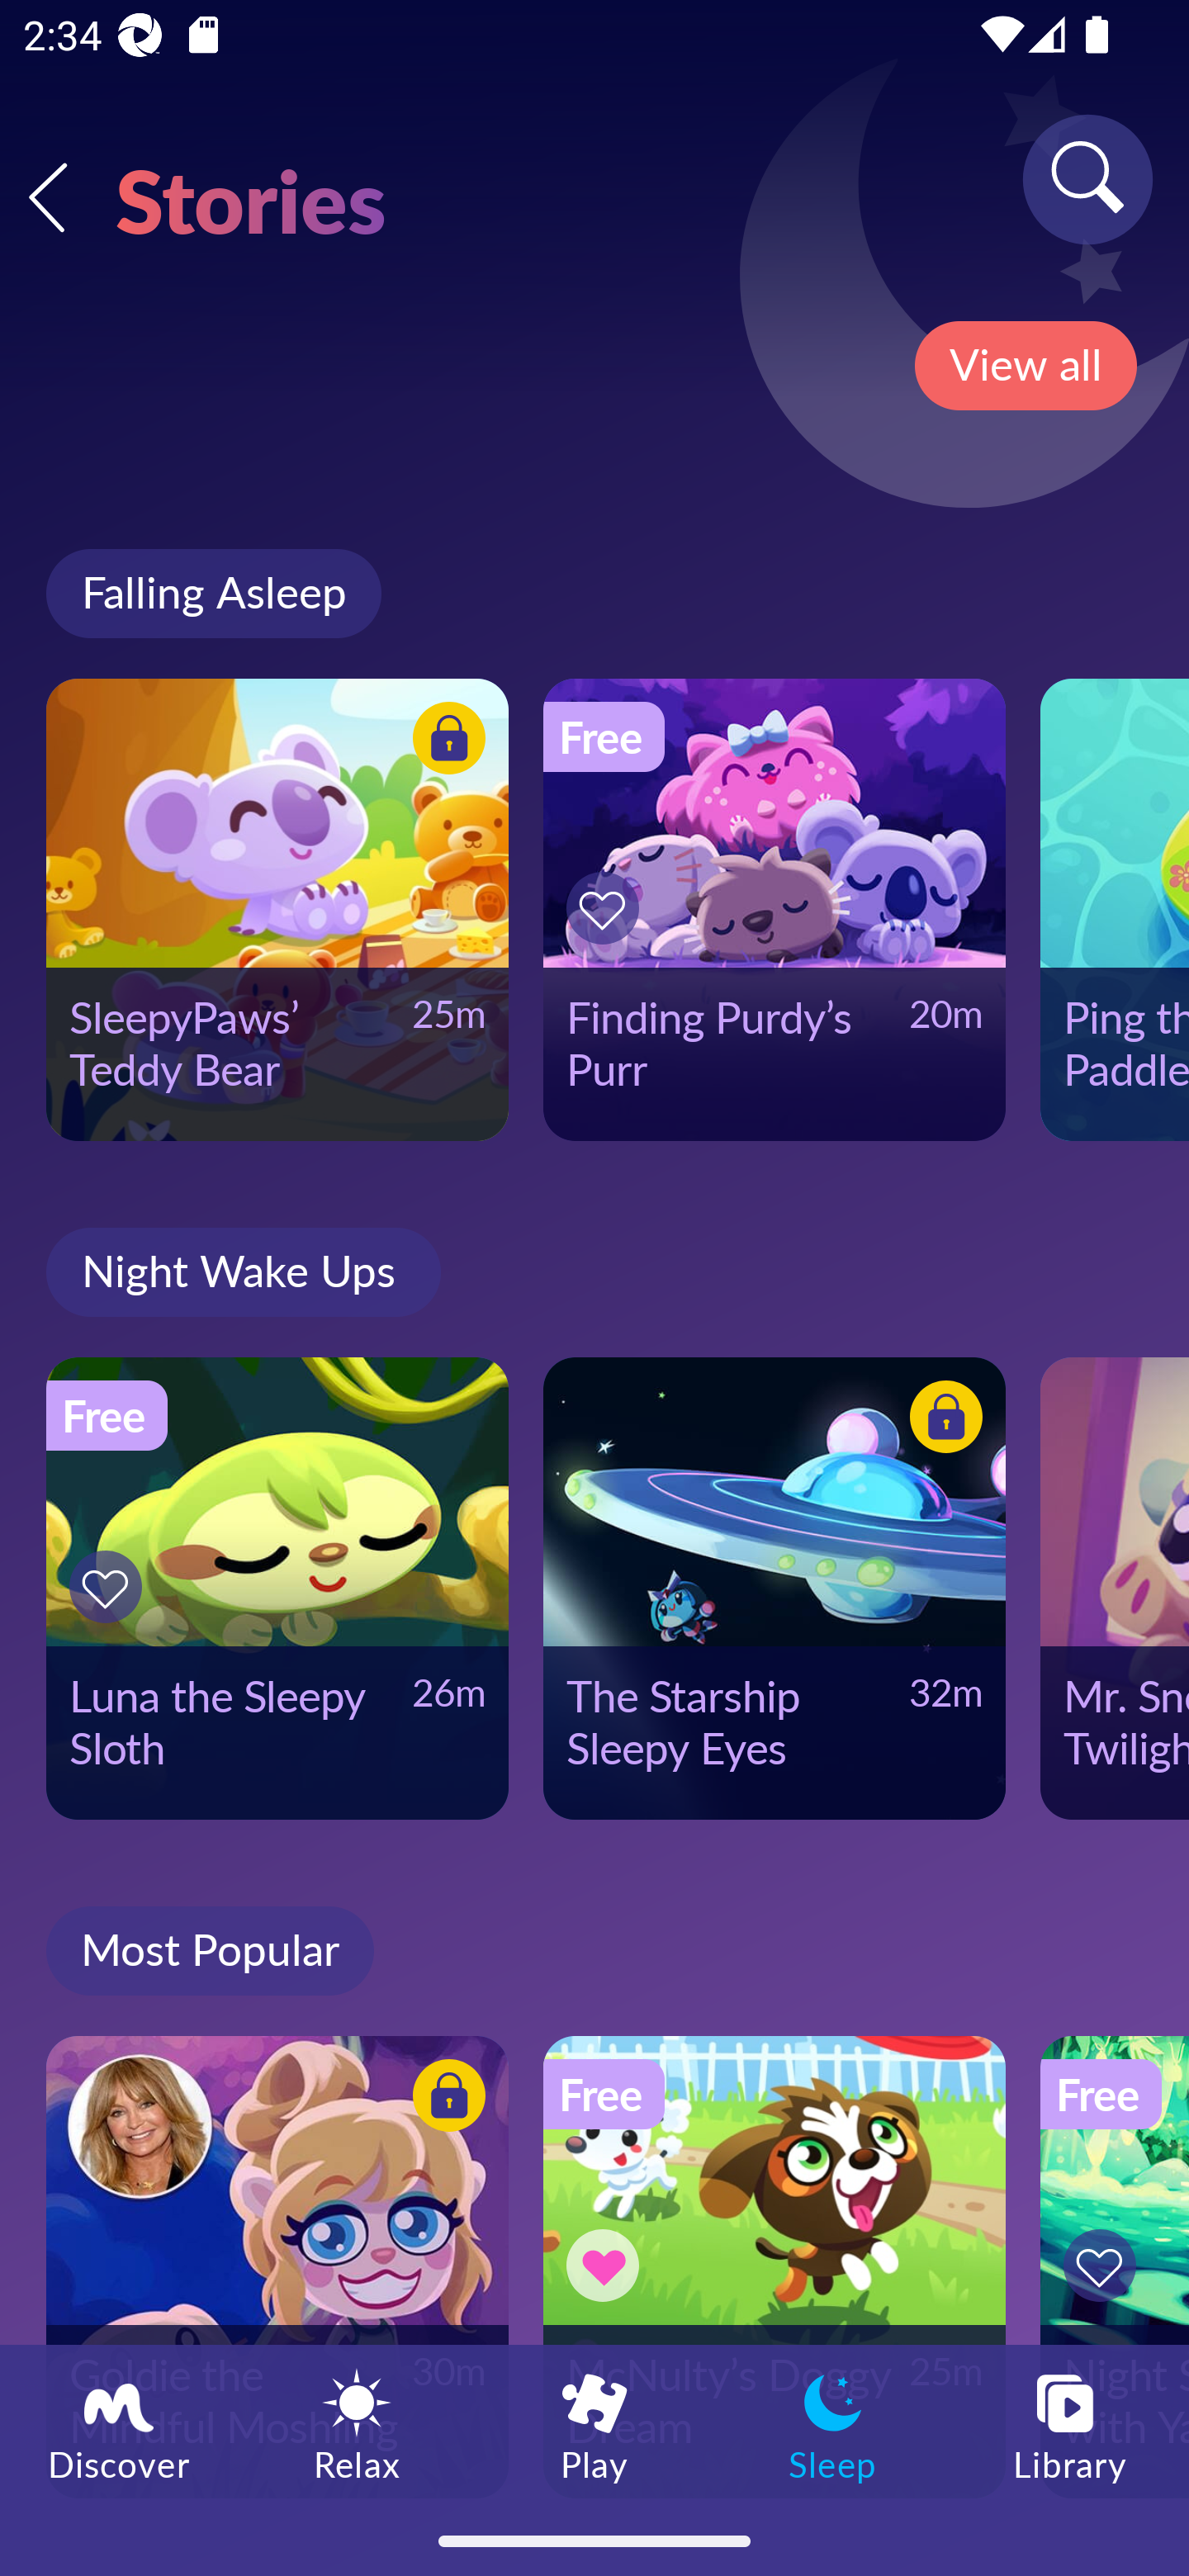  What do you see at coordinates (608, 908) in the screenshot?
I see `Button` at bounding box center [608, 908].